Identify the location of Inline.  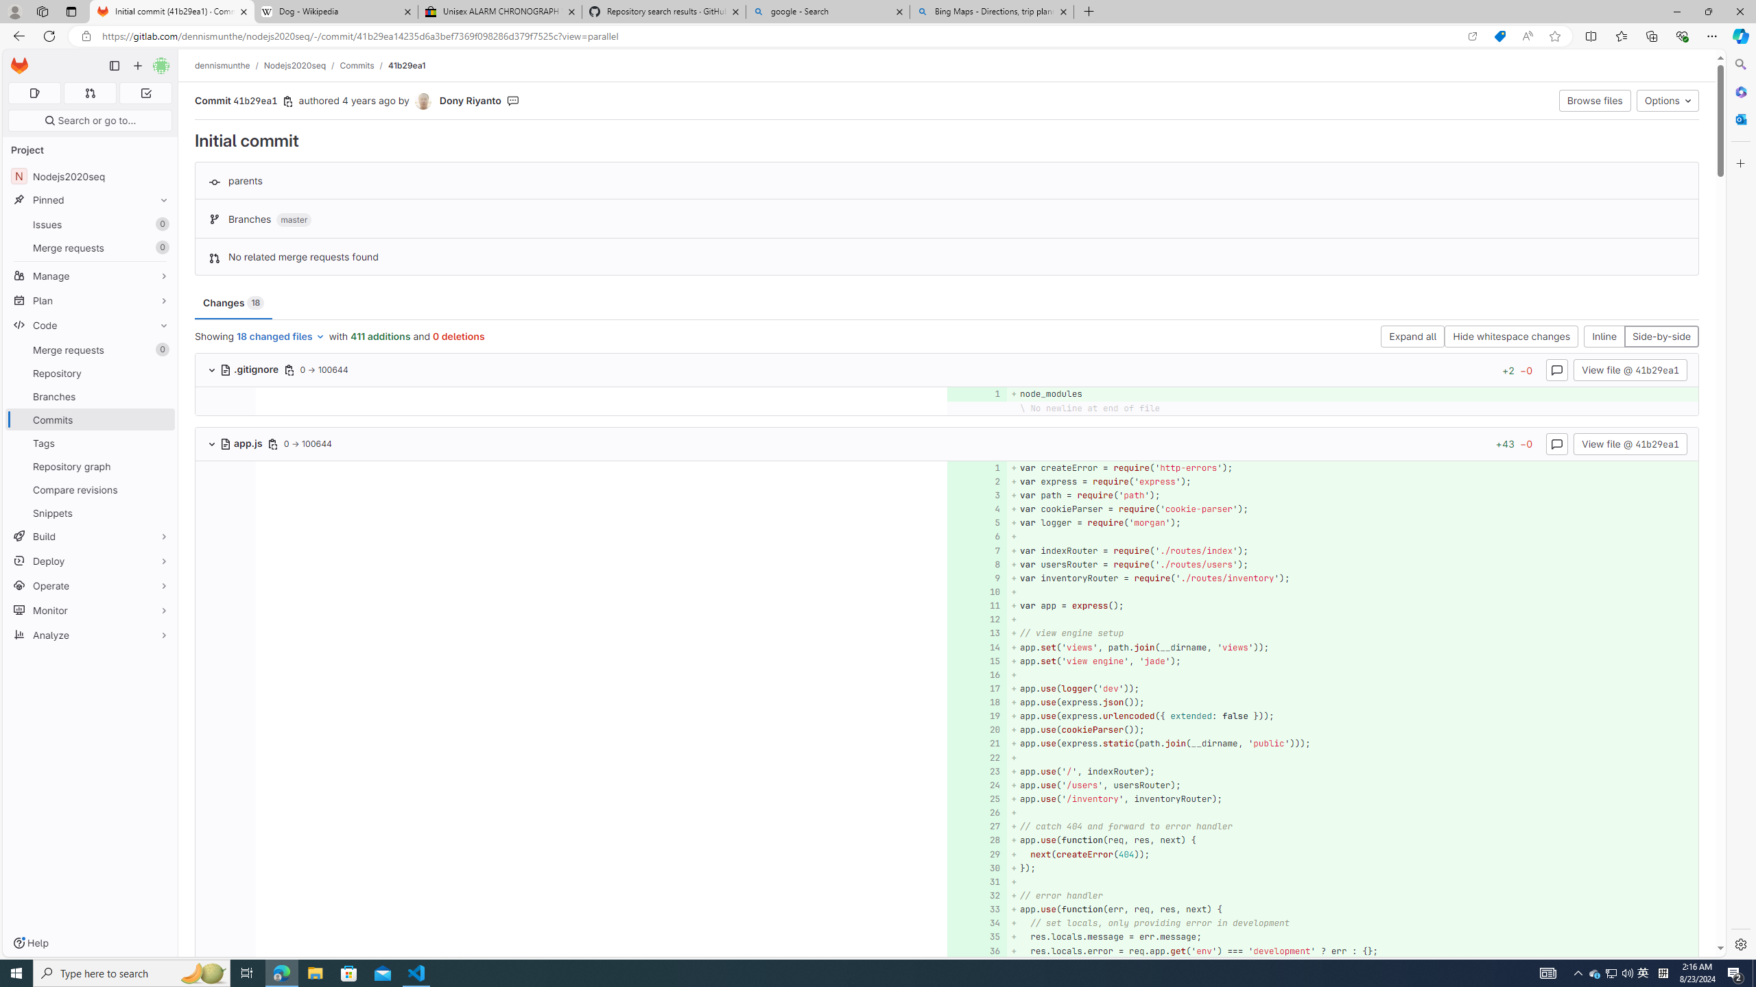
(1604, 337).